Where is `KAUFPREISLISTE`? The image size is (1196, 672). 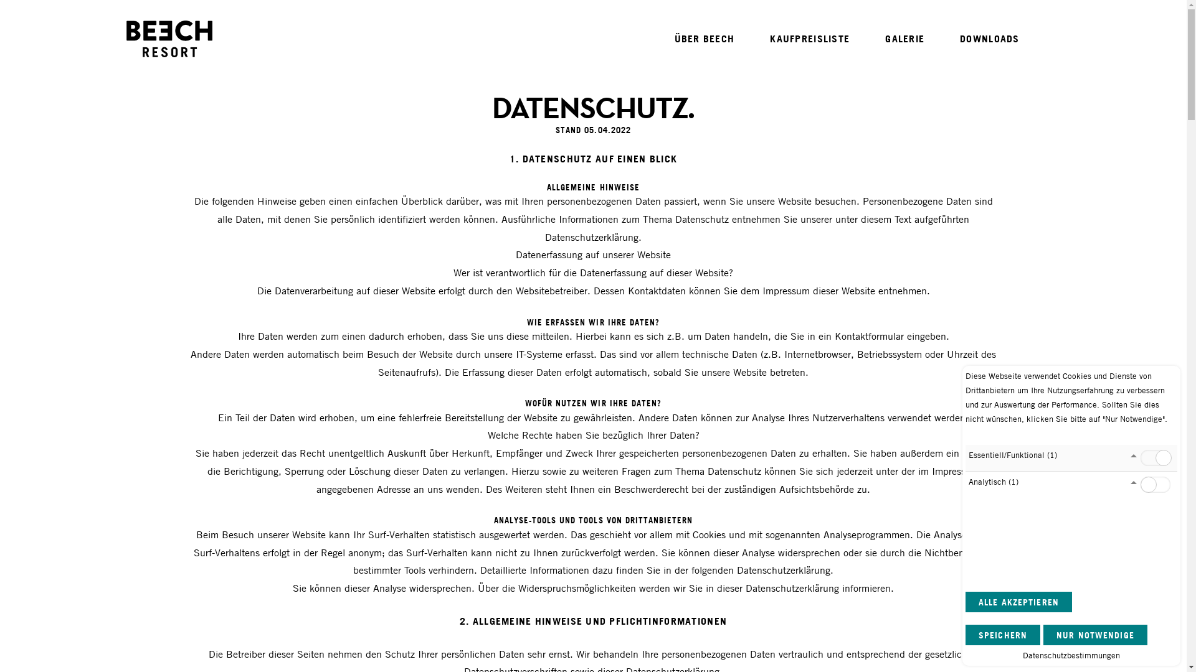 KAUFPREISLISTE is located at coordinates (810, 39).